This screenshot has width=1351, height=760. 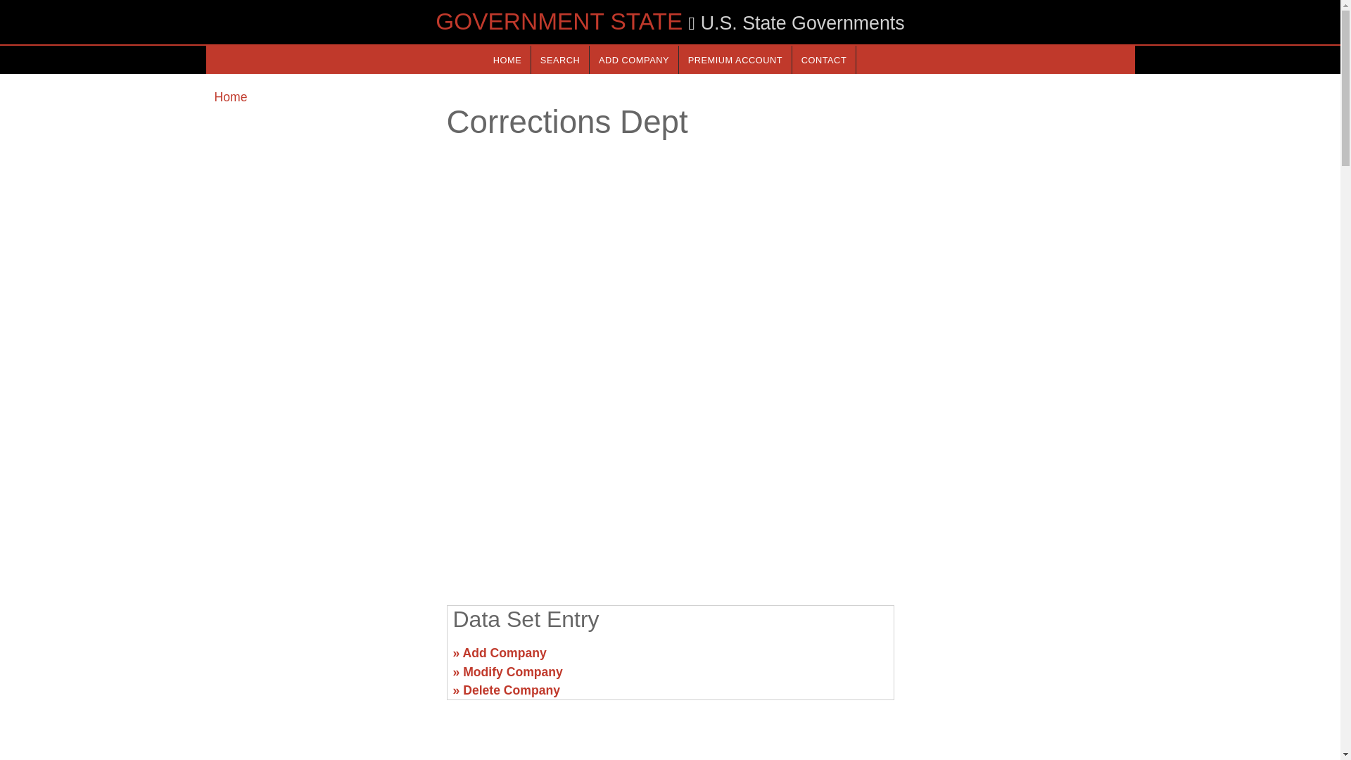 What do you see at coordinates (735, 59) in the screenshot?
I see `Premium account` at bounding box center [735, 59].